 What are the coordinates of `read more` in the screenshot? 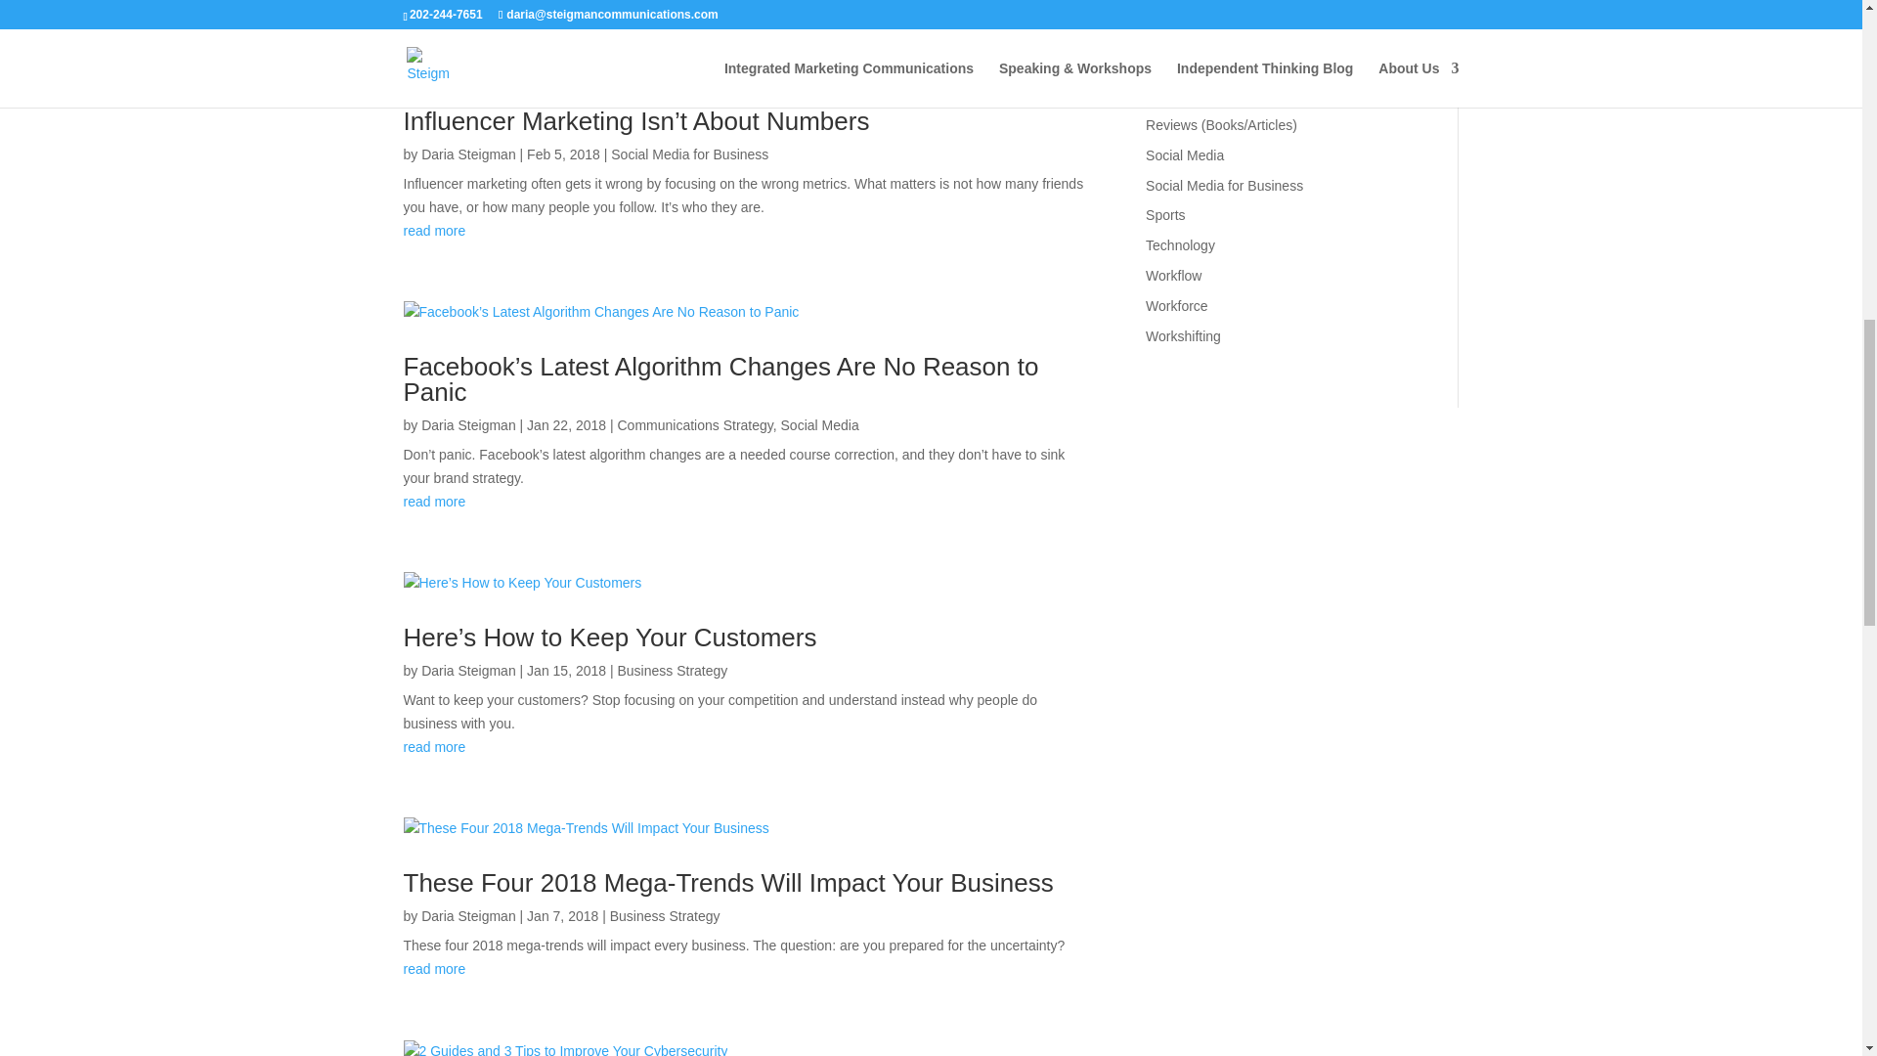 It's located at (745, 747).